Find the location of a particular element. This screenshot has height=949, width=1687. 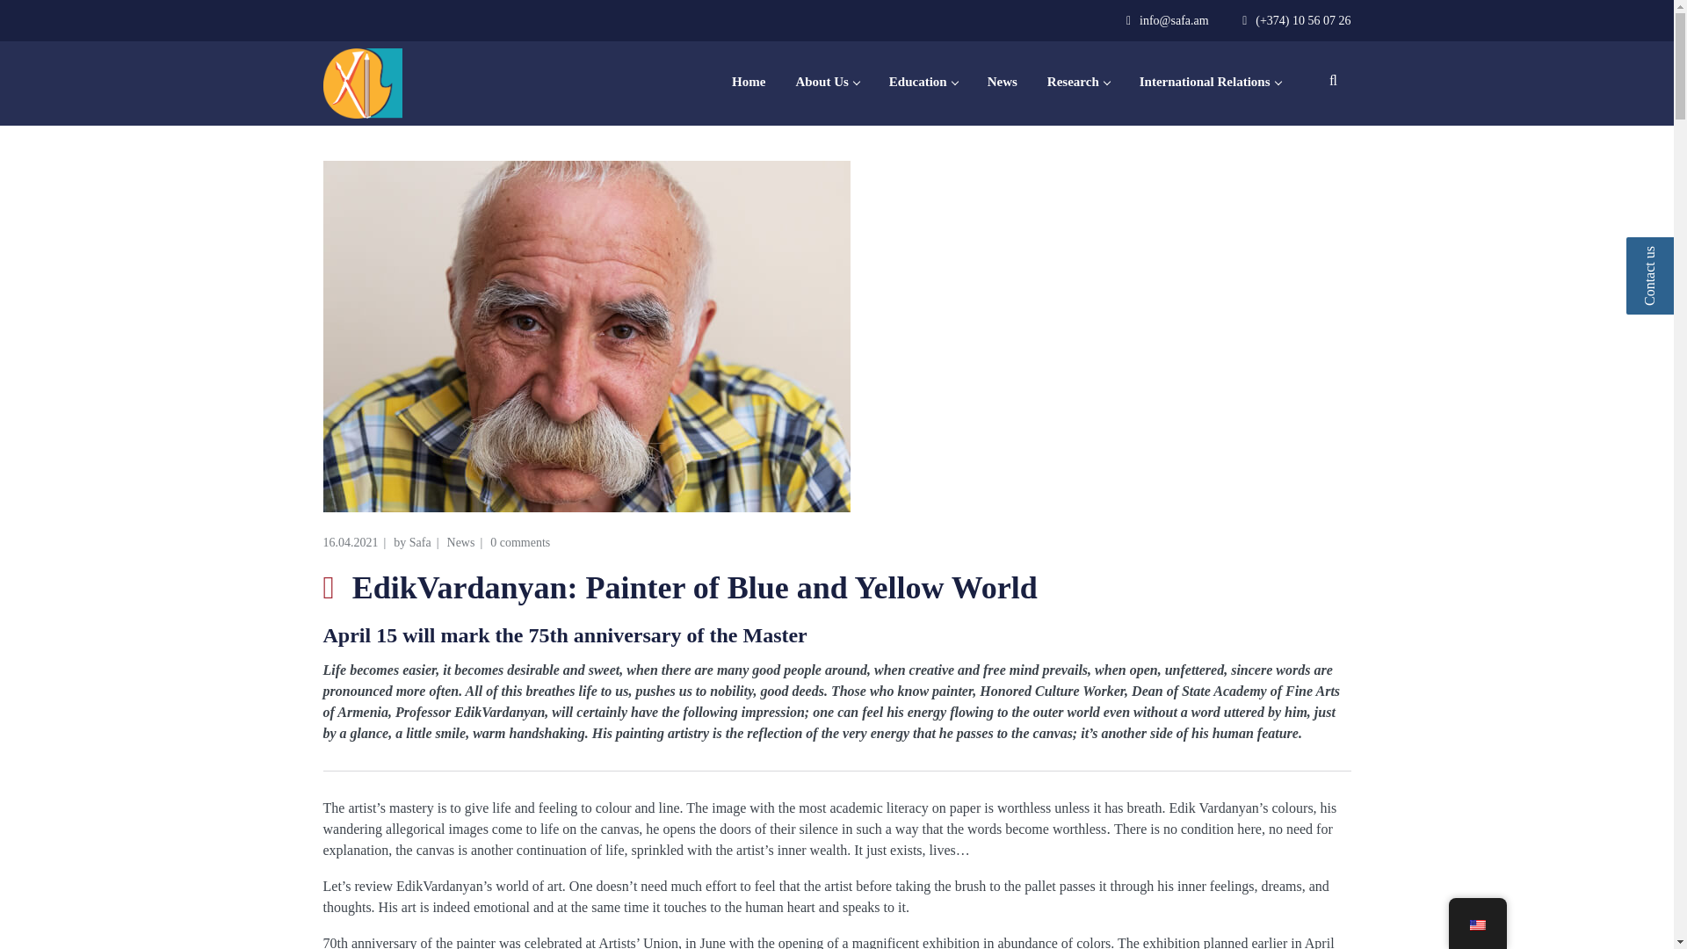

Research is located at coordinates (1078, 83).